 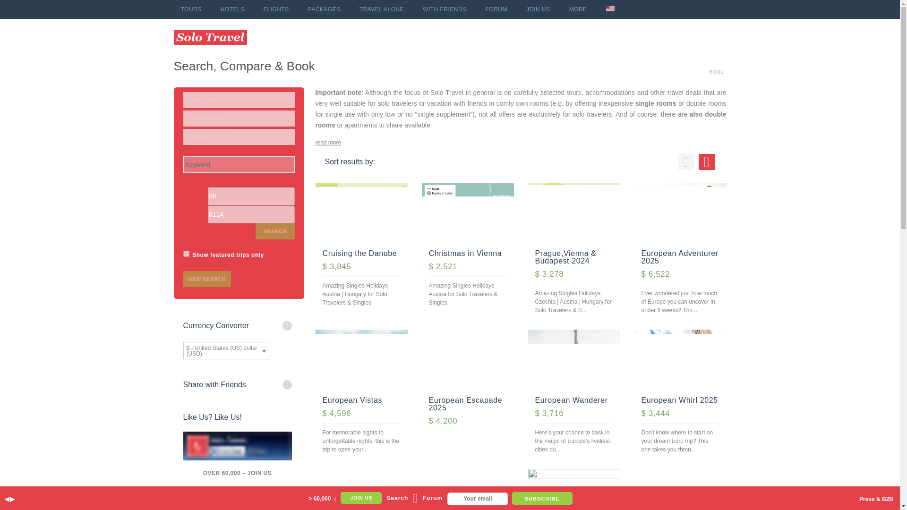 What do you see at coordinates (251, 214) in the screenshot?
I see `6114` at bounding box center [251, 214].